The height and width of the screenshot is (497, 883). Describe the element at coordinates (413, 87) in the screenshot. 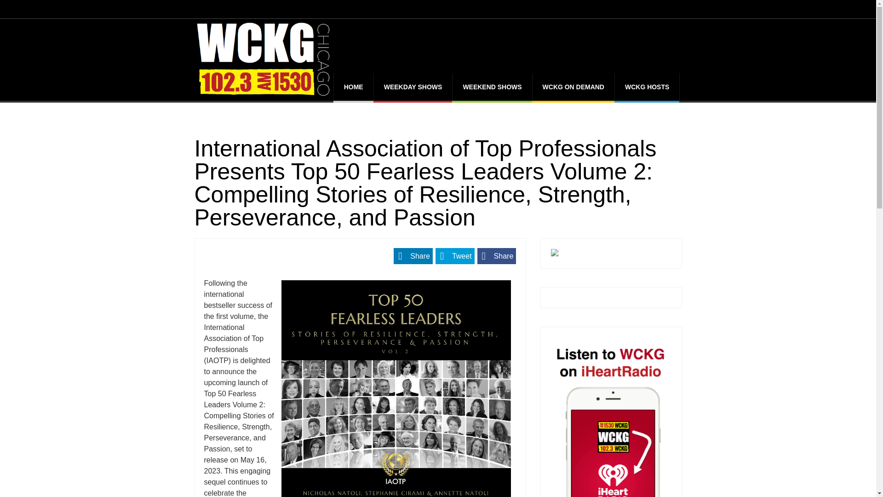

I see `WEEKDAY SHOWS` at that location.